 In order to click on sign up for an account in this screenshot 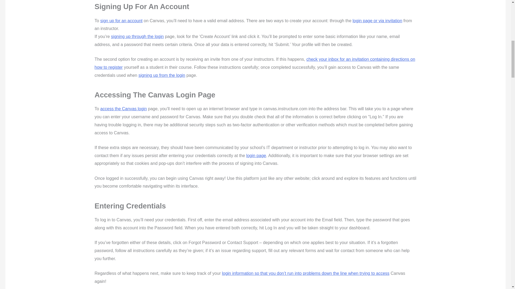, I will do `click(121, 21)`.